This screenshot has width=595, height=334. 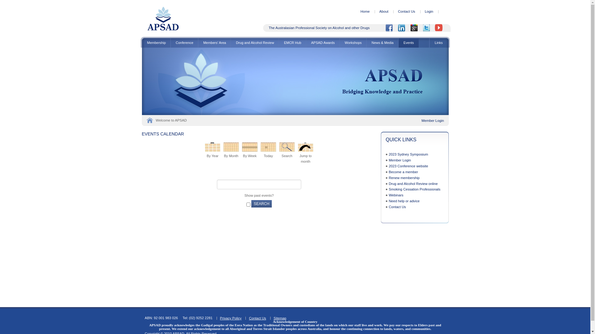 I want to click on APASD, so click(x=163, y=19).